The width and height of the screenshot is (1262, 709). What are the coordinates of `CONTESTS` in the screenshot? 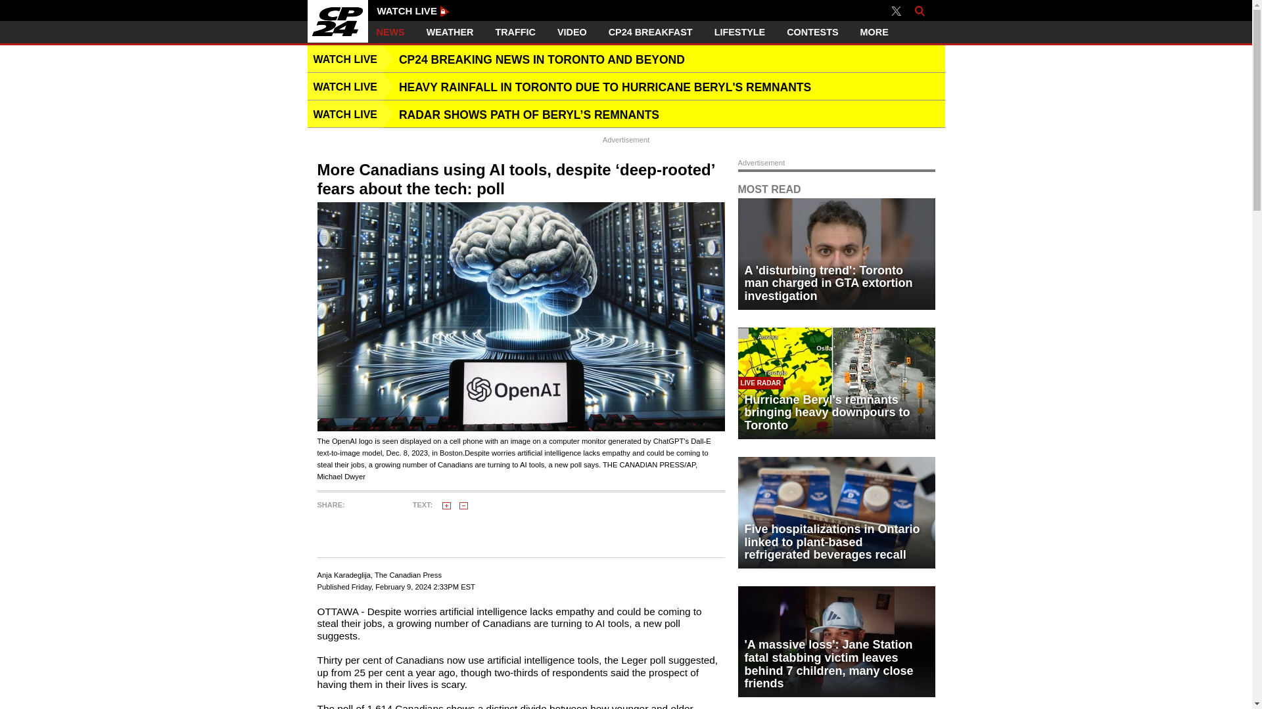 It's located at (812, 32).